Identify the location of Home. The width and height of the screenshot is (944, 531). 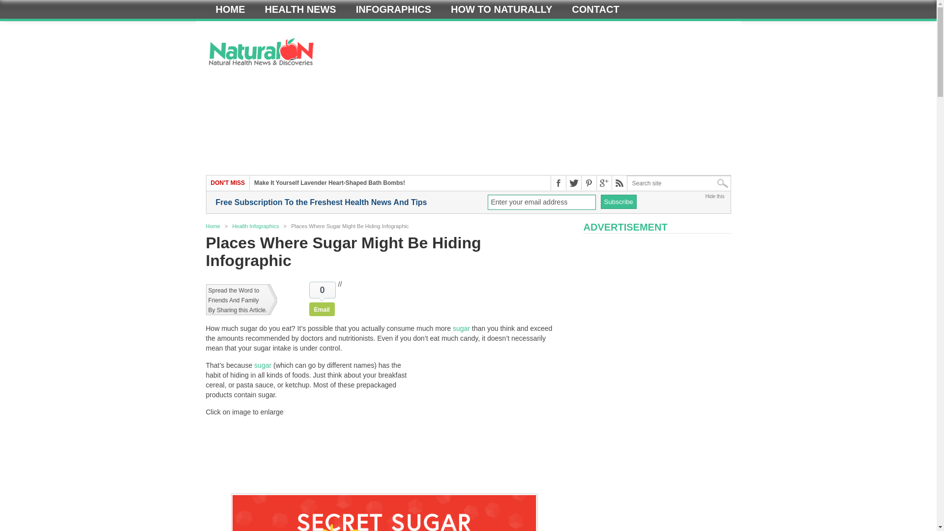
(212, 226).